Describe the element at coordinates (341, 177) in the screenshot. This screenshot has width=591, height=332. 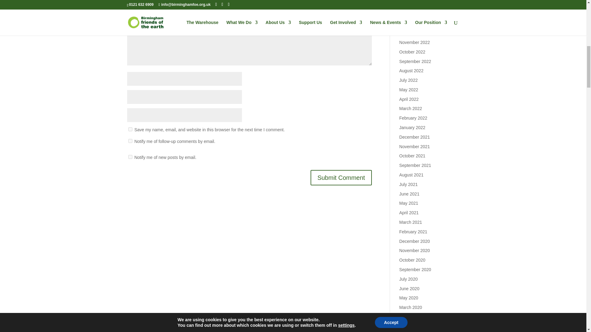
I see `Submit Comment` at that location.